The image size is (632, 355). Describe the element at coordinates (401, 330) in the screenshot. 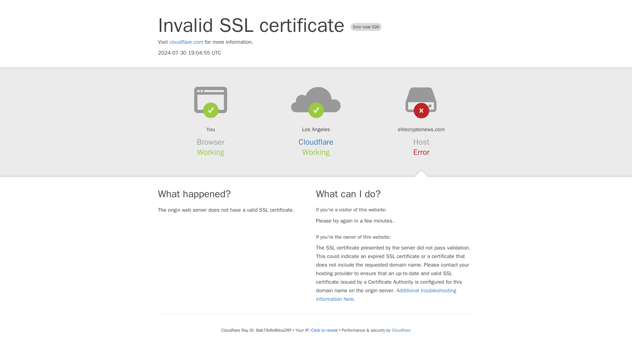

I see `Cloudflare` at that location.